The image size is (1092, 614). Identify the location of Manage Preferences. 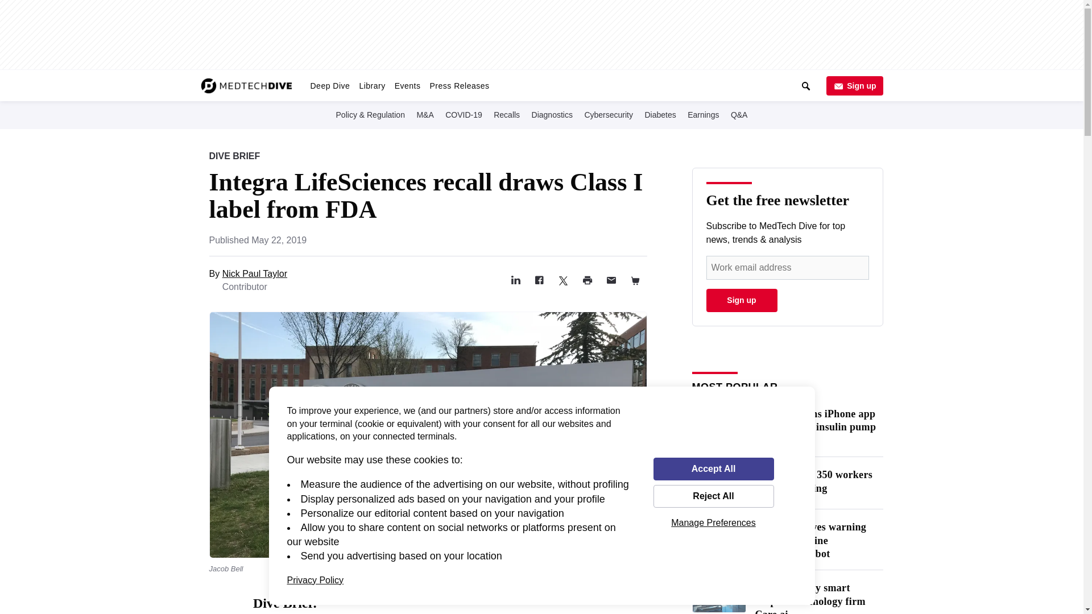
(713, 522).